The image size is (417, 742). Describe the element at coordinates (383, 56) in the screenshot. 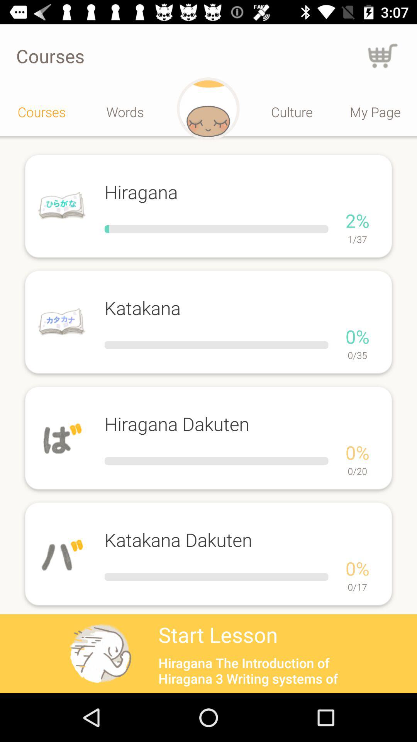

I see `go back` at that location.